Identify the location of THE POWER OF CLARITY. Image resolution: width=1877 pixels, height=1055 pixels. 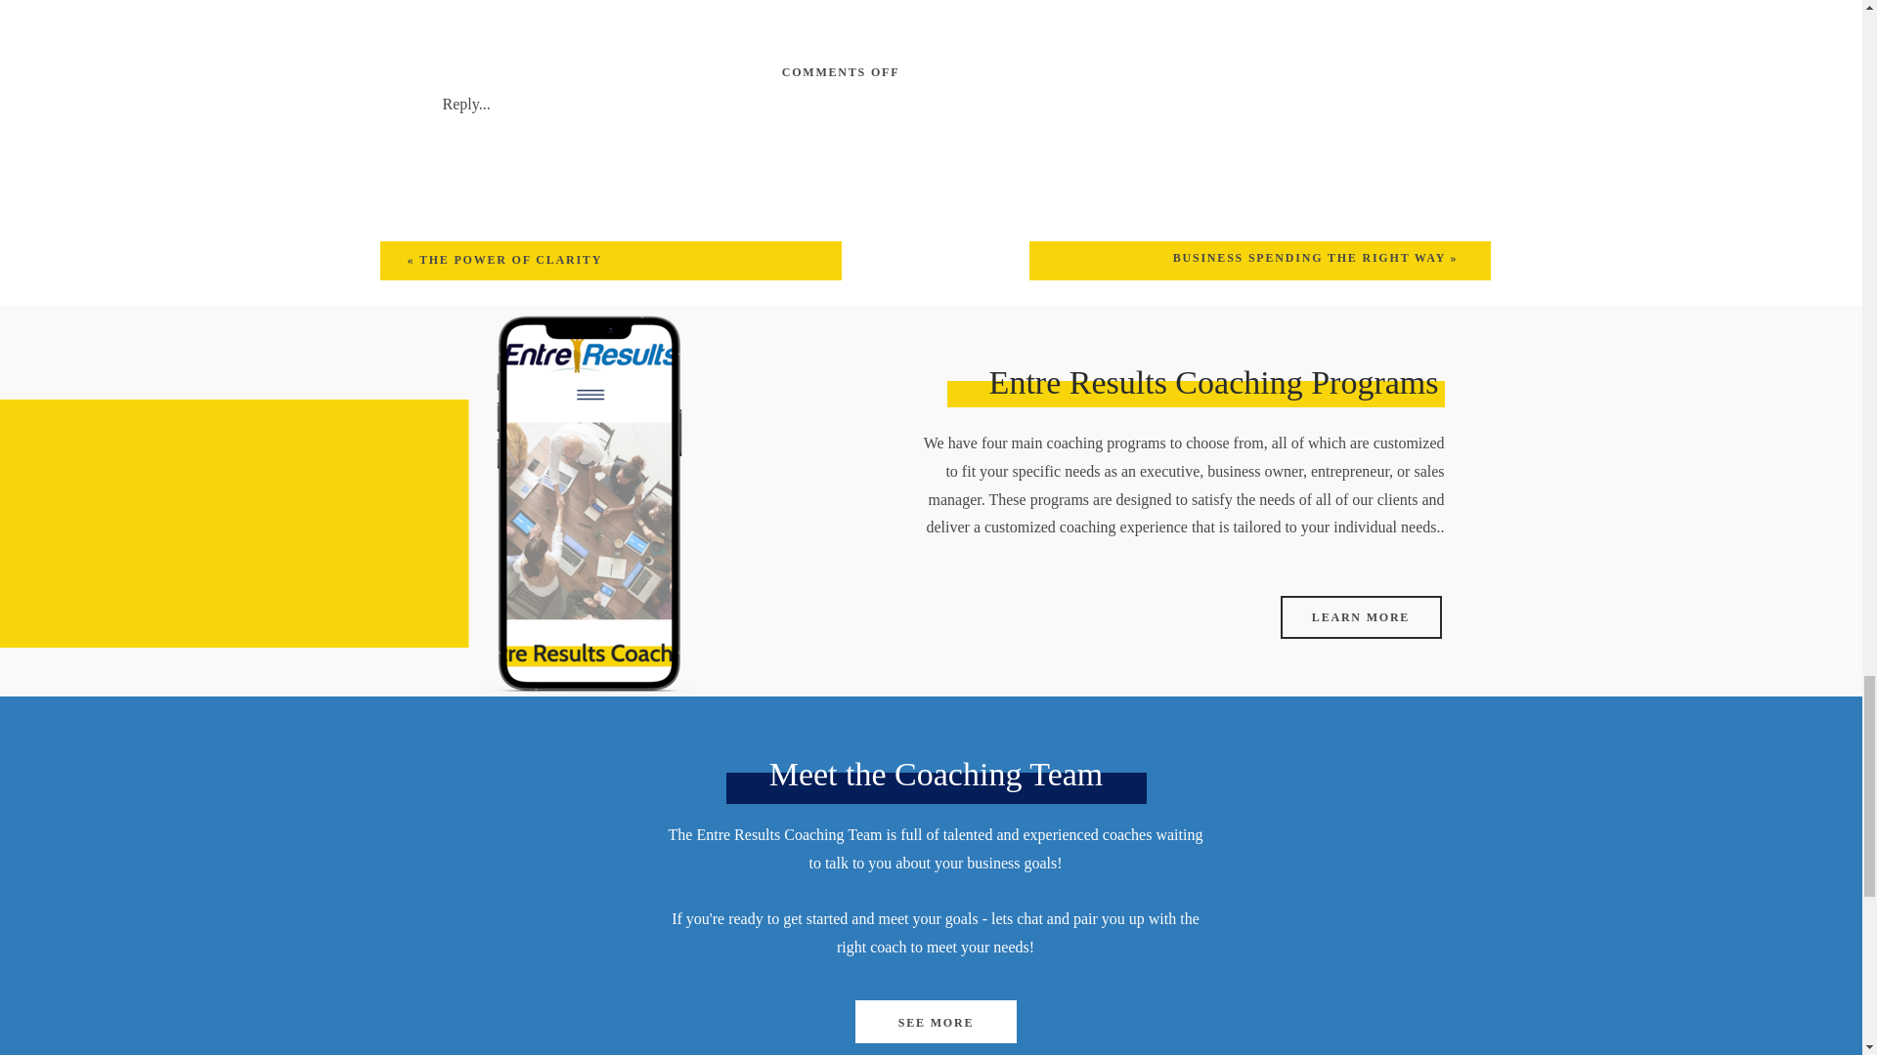
(510, 260).